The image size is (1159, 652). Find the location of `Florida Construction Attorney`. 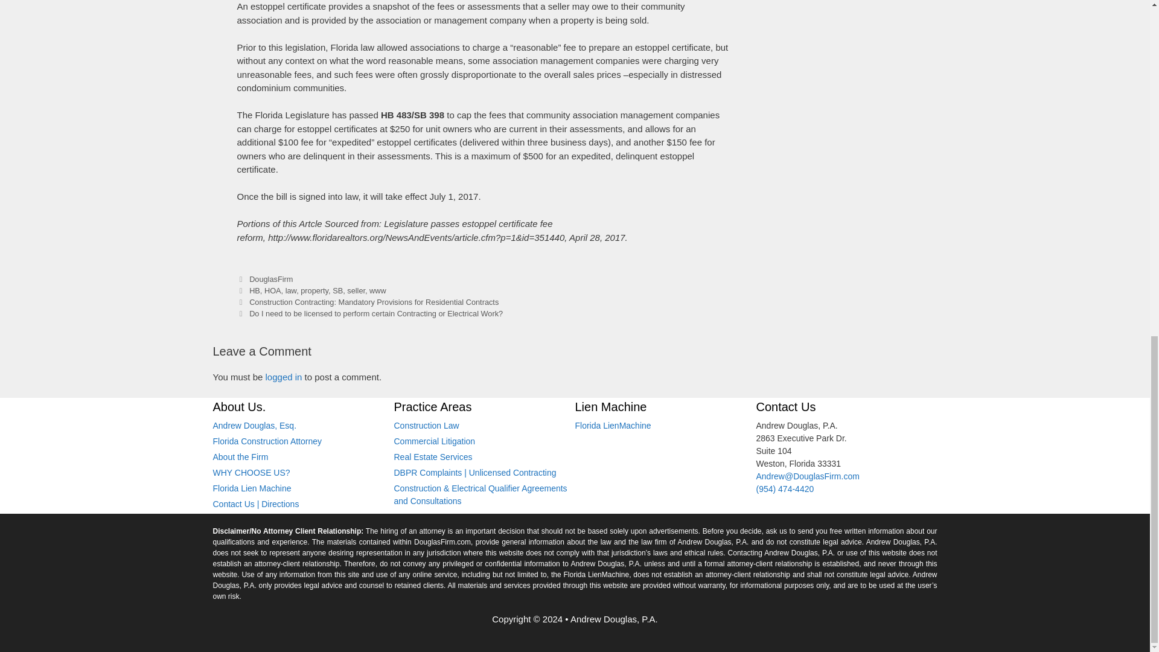

Florida Construction Attorney is located at coordinates (254, 425).